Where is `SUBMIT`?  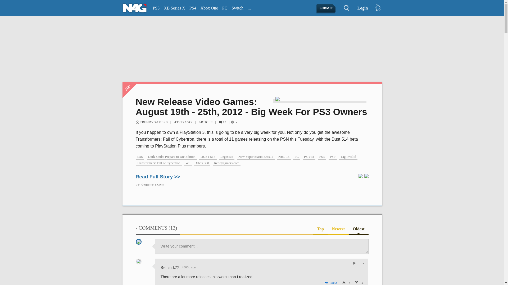 SUBMIT is located at coordinates (326, 8).